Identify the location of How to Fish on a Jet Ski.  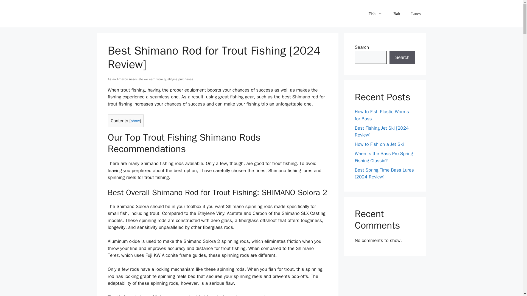
(379, 144).